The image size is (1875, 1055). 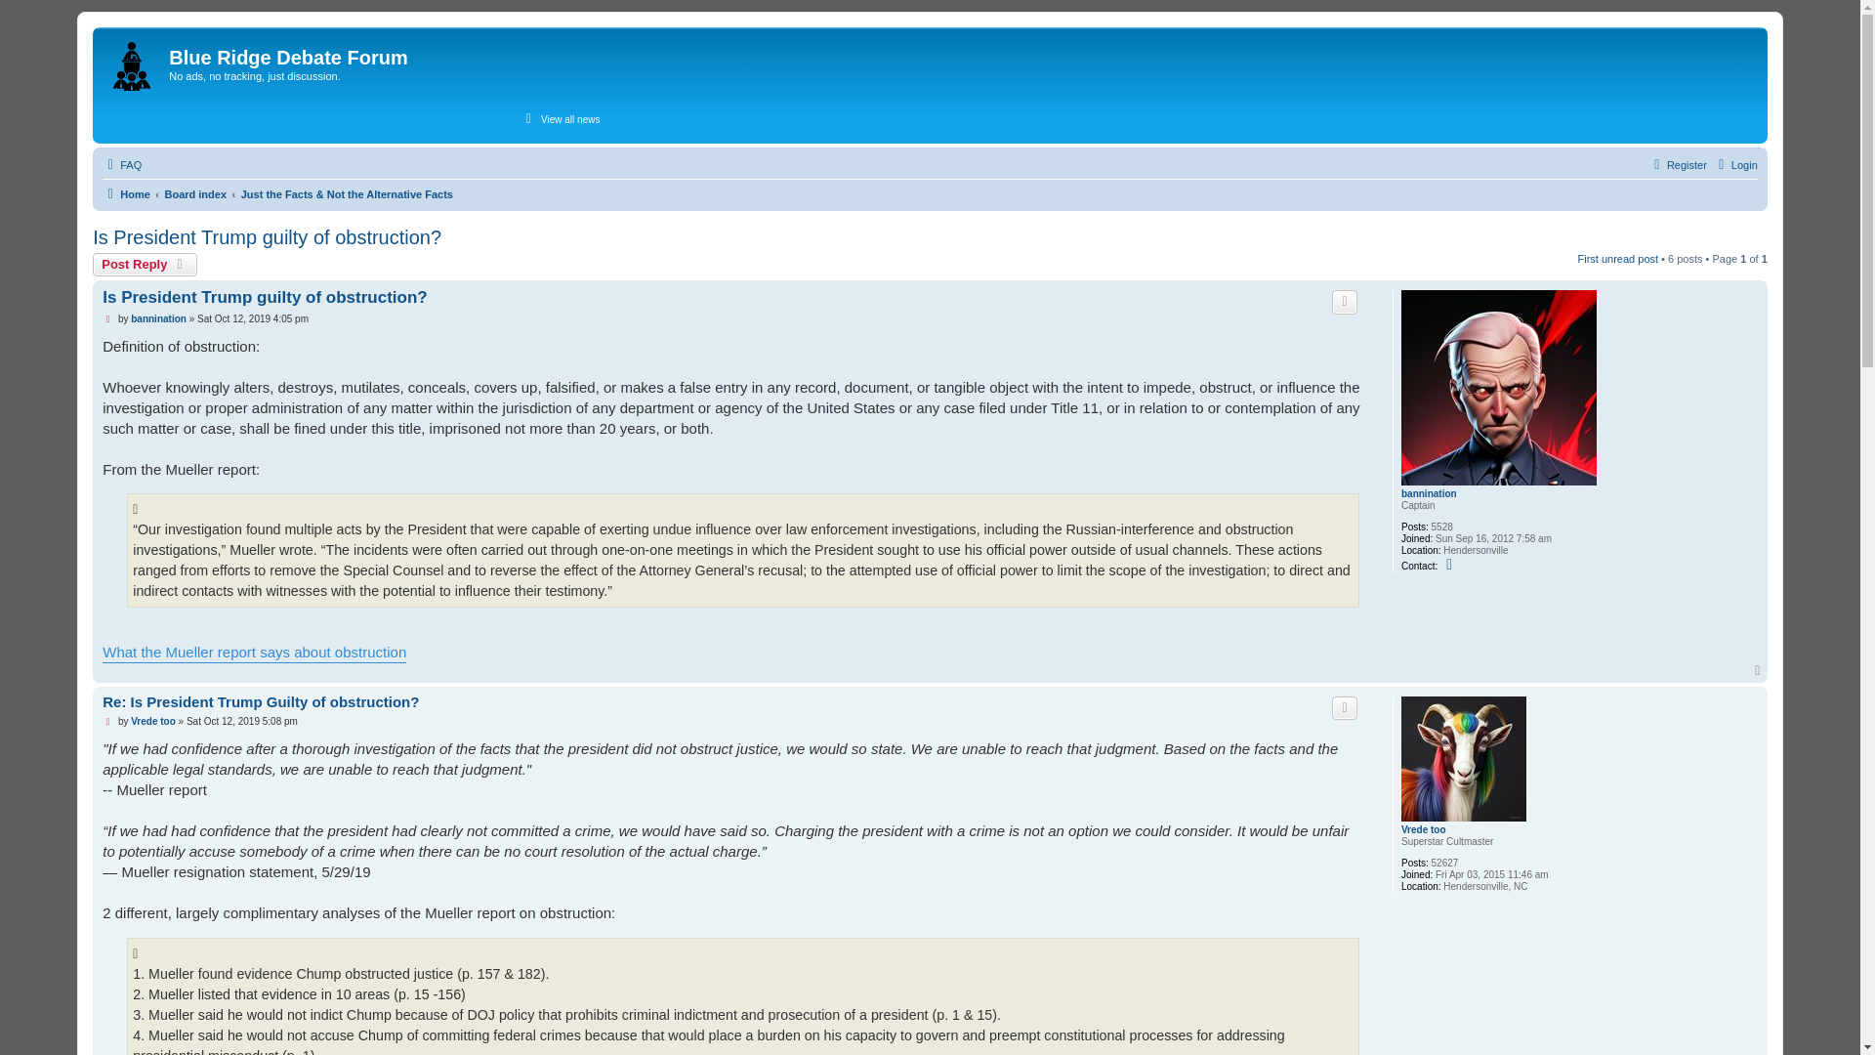 What do you see at coordinates (1678, 164) in the screenshot?
I see `Register` at bounding box center [1678, 164].